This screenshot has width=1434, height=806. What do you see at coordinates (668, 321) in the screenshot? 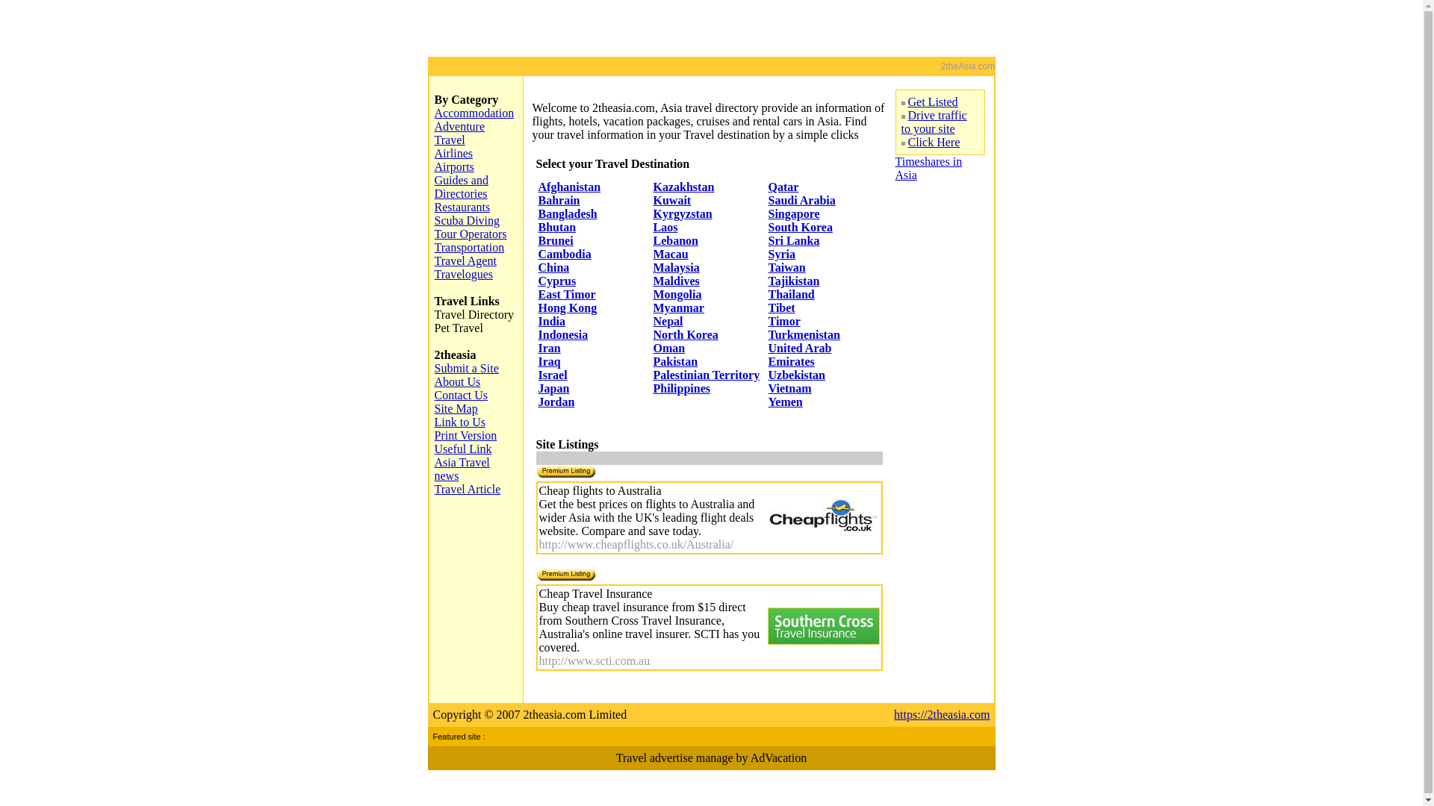
I see `Nepal` at bounding box center [668, 321].